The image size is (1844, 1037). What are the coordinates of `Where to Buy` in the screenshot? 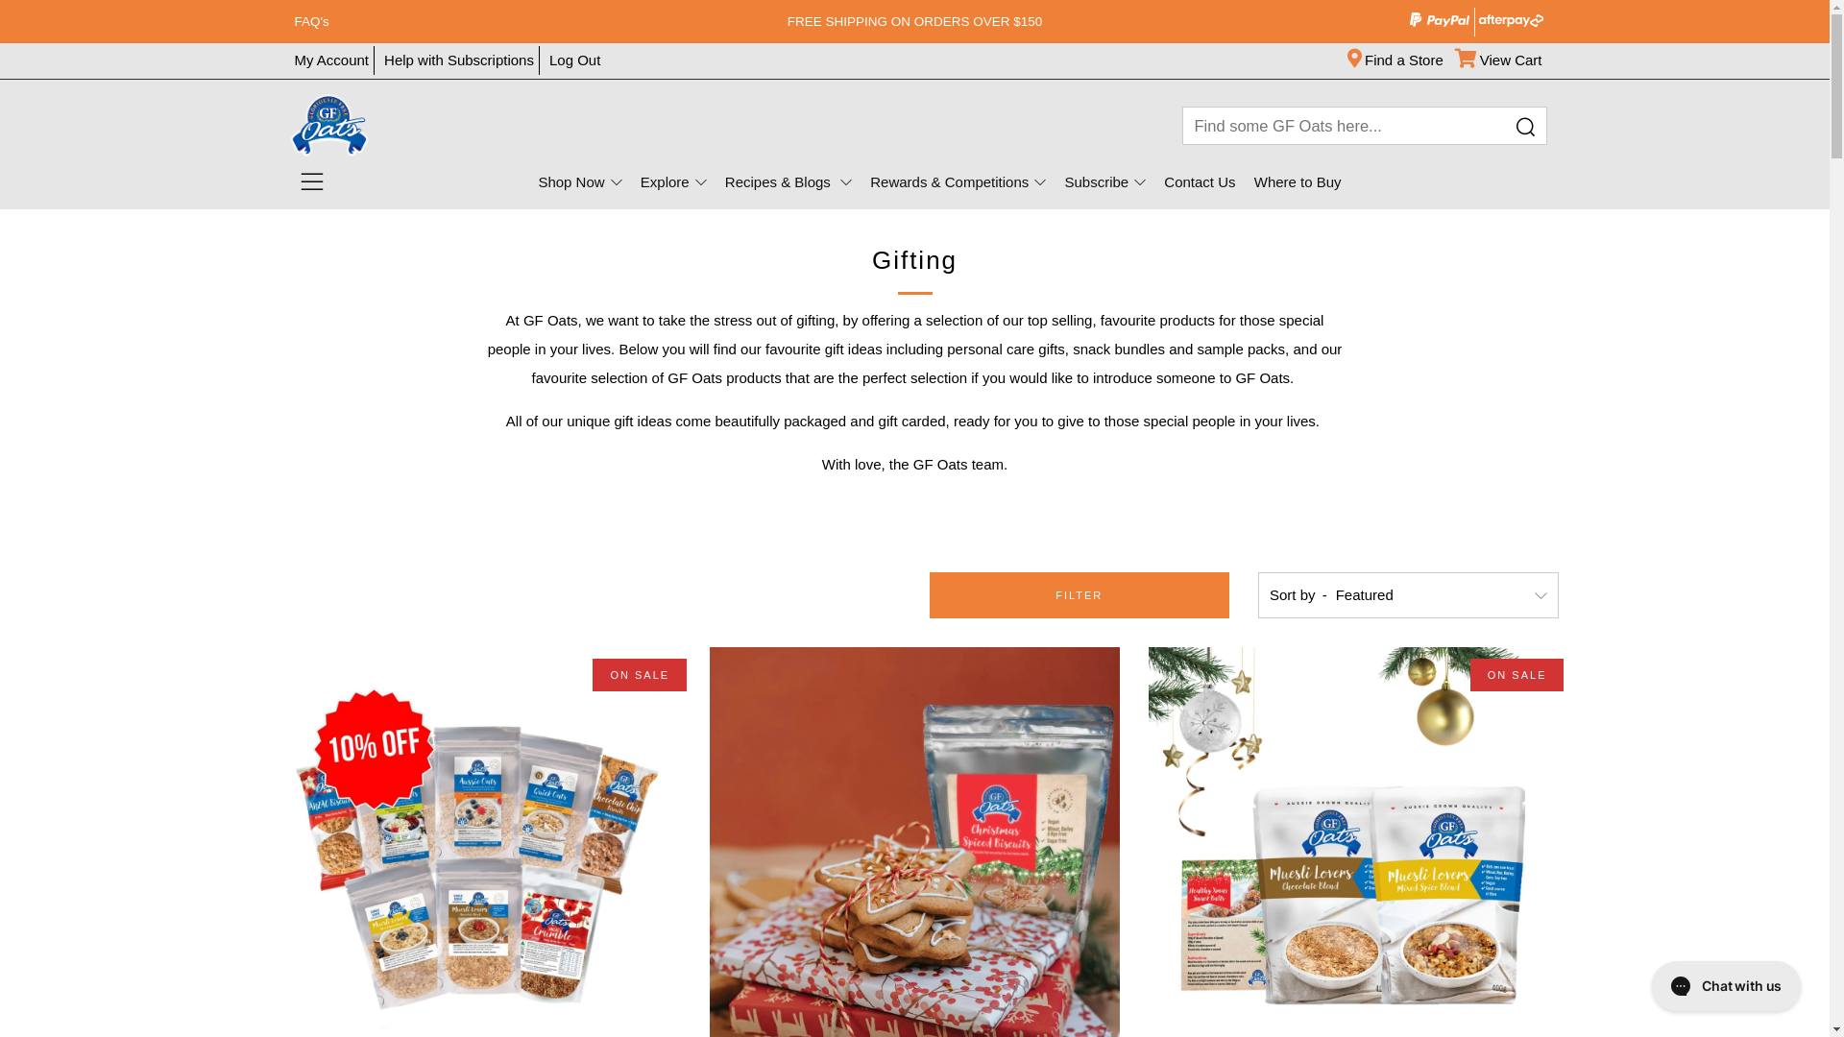 It's located at (1298, 182).